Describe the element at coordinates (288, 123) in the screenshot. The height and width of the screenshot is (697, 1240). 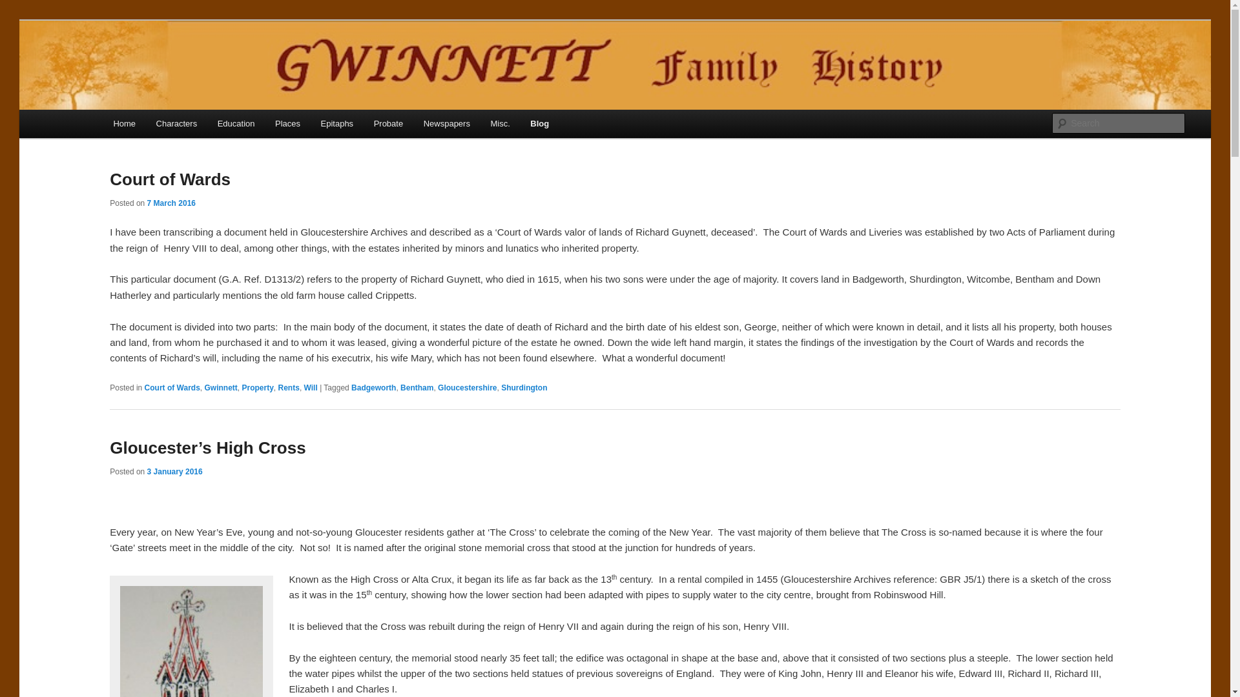
I see `Places` at that location.